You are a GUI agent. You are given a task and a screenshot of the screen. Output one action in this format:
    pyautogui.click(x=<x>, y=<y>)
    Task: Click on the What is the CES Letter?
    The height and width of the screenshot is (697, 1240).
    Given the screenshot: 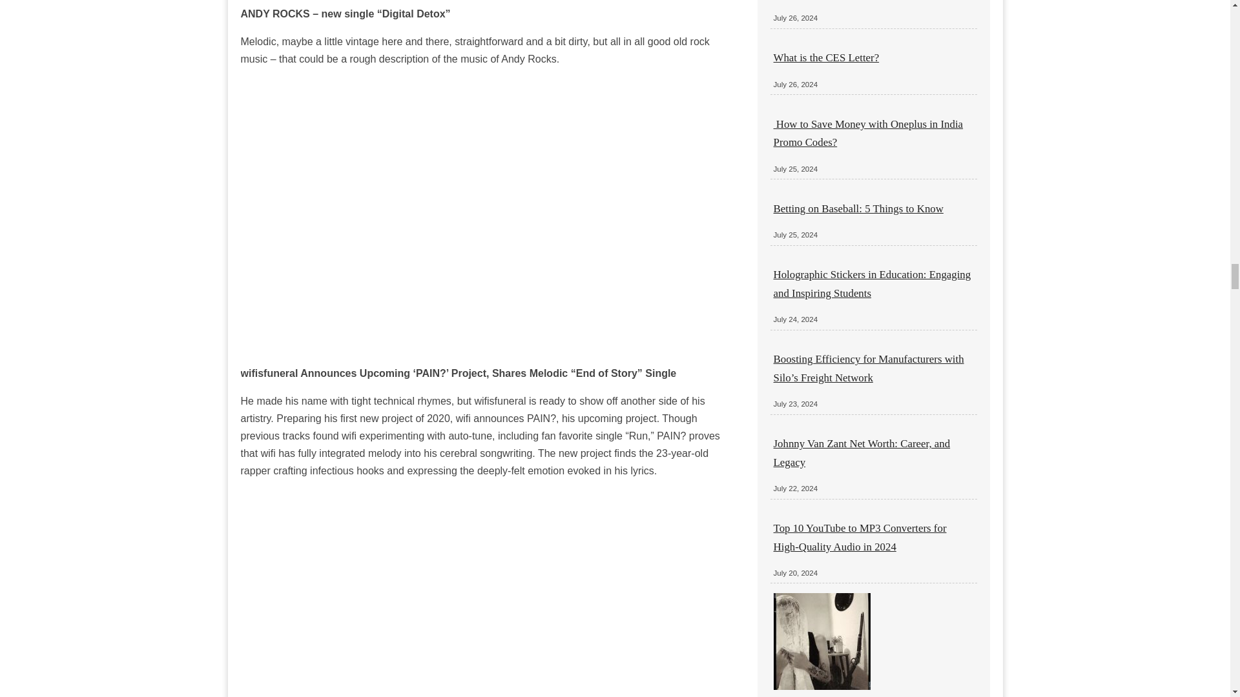 What is the action you would take?
    pyautogui.click(x=827, y=57)
    